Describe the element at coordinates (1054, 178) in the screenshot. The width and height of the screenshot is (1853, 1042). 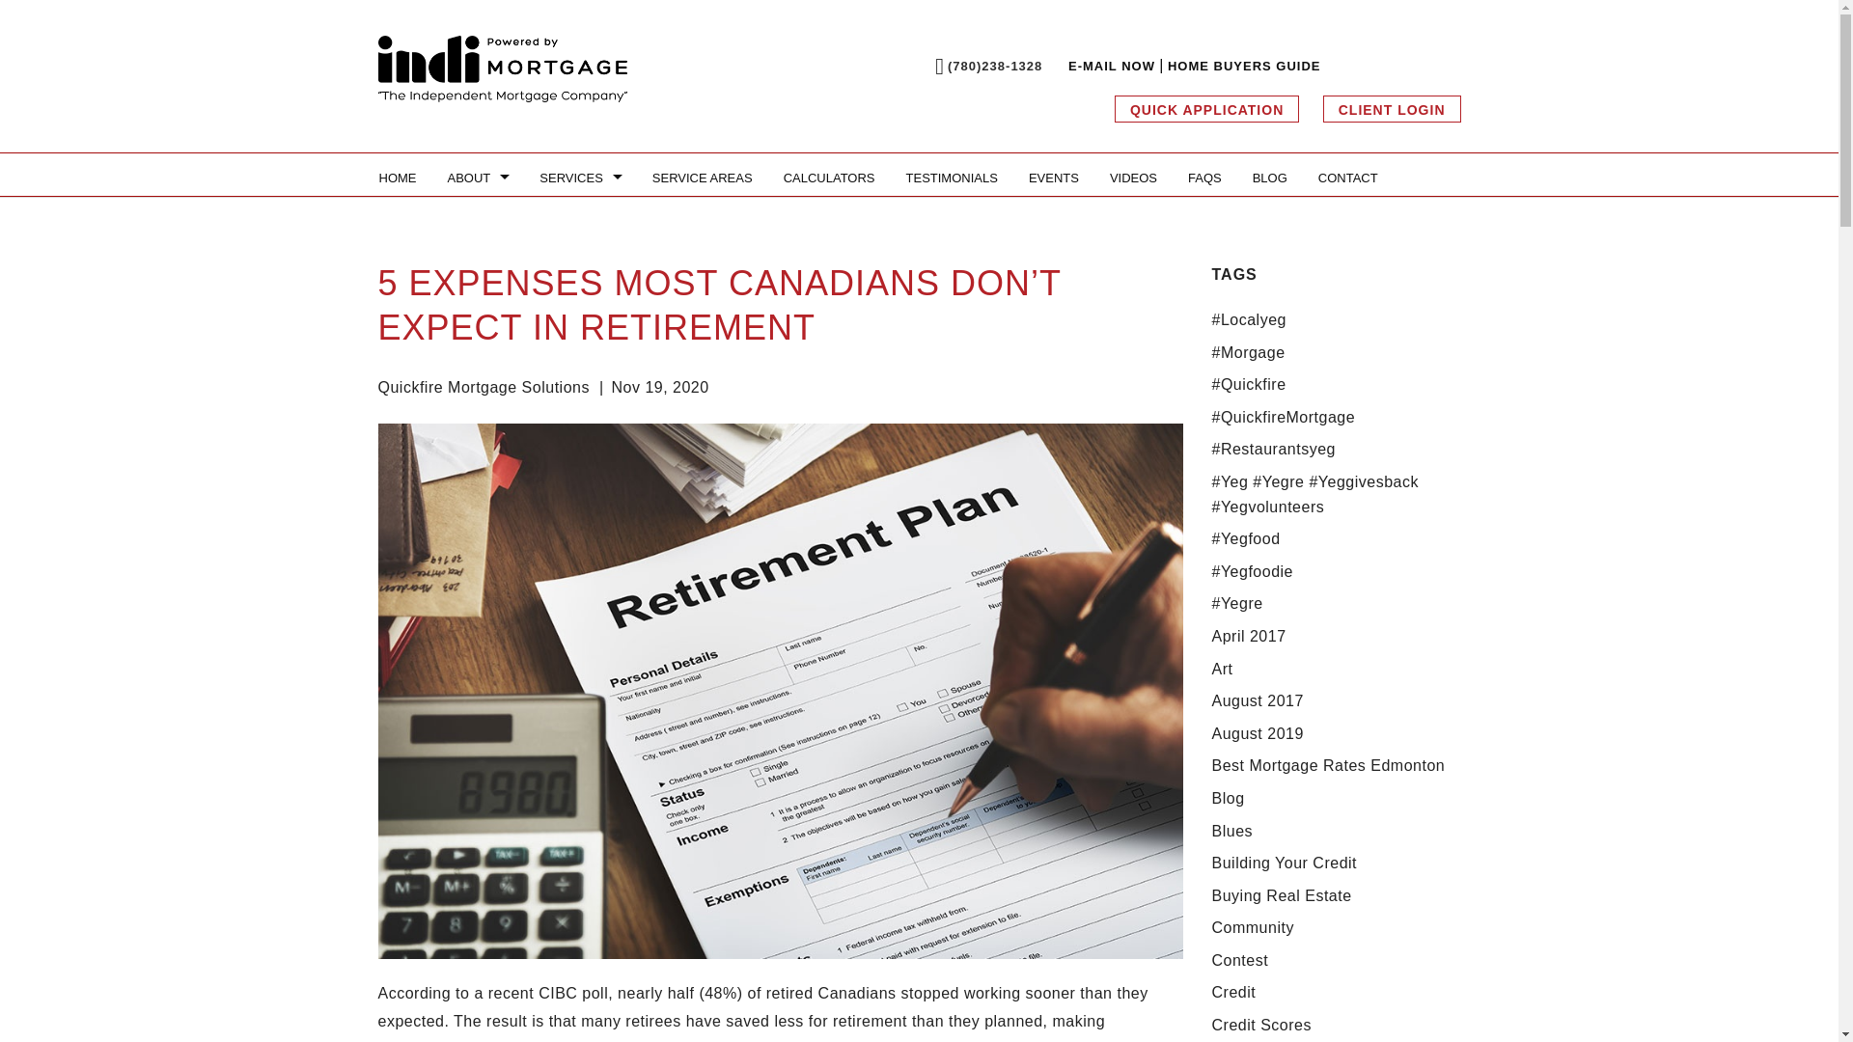
I see `EVENTS` at that location.